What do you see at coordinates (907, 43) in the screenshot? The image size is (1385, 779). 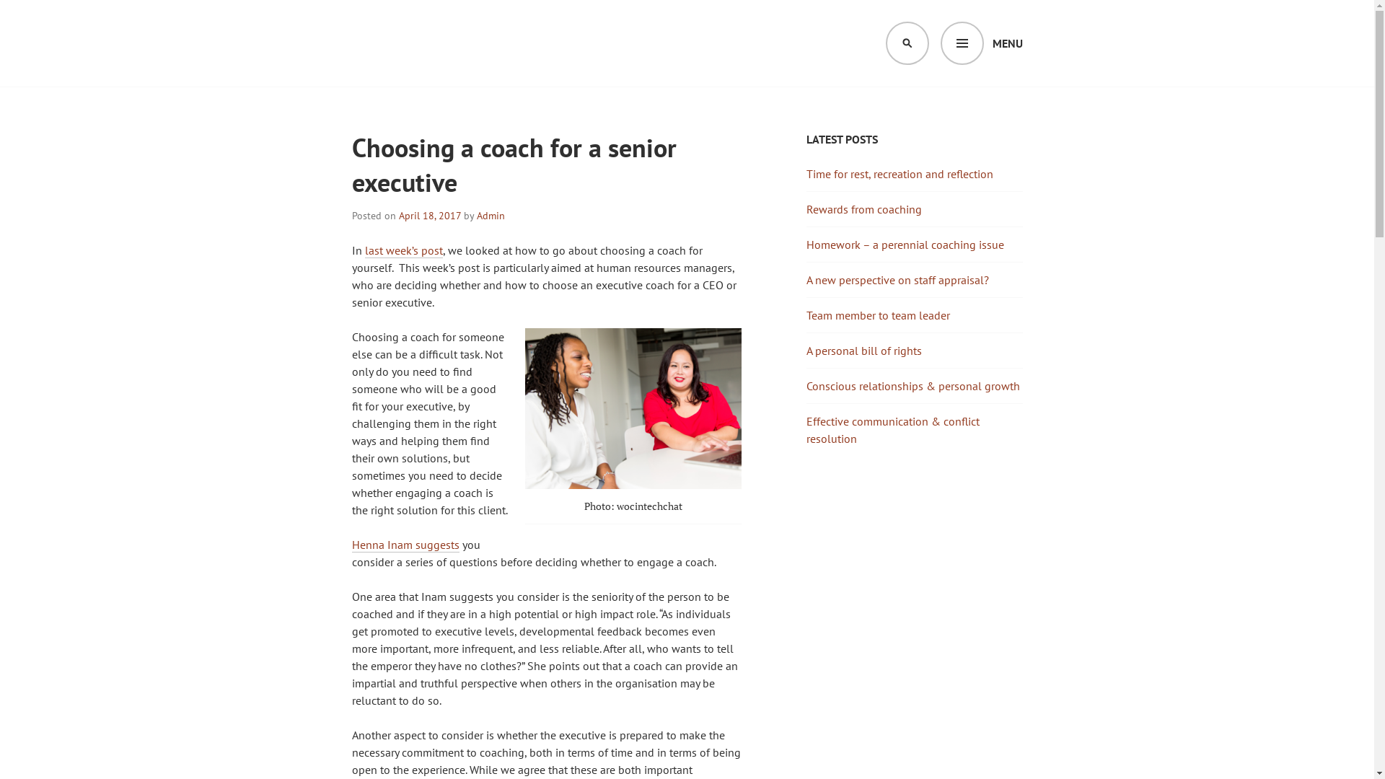 I see `SEARCH` at bounding box center [907, 43].